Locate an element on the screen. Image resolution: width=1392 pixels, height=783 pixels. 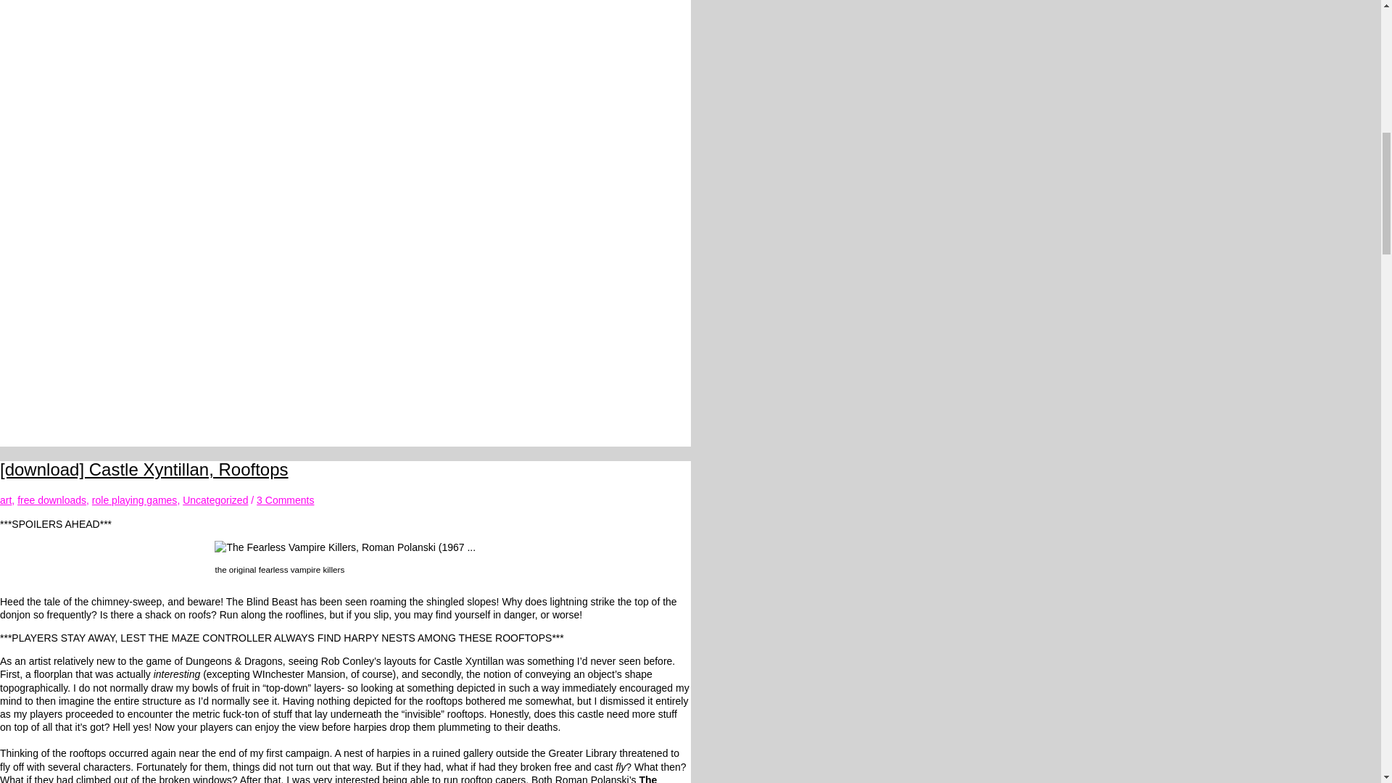
art is located at coordinates (6, 500).